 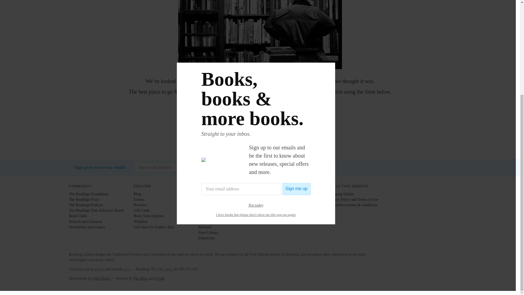 What do you see at coordinates (236, 137) in the screenshot?
I see `1` at bounding box center [236, 137].